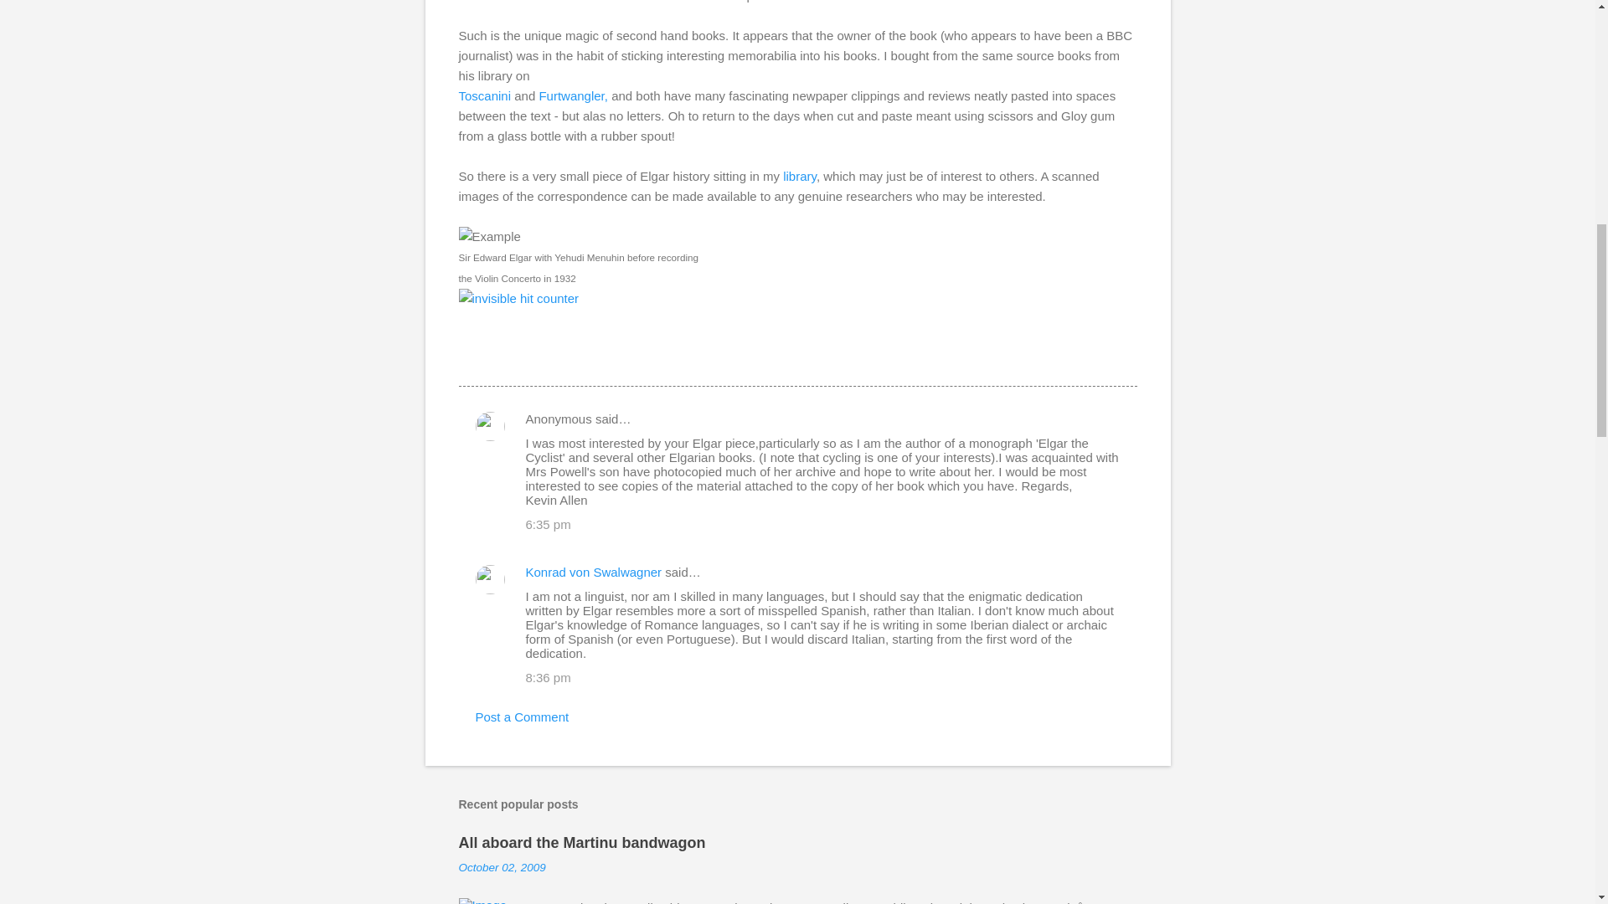 The image size is (1608, 904). Describe the element at coordinates (581, 842) in the screenshot. I see `All aboard the Martinu bandwagon` at that location.